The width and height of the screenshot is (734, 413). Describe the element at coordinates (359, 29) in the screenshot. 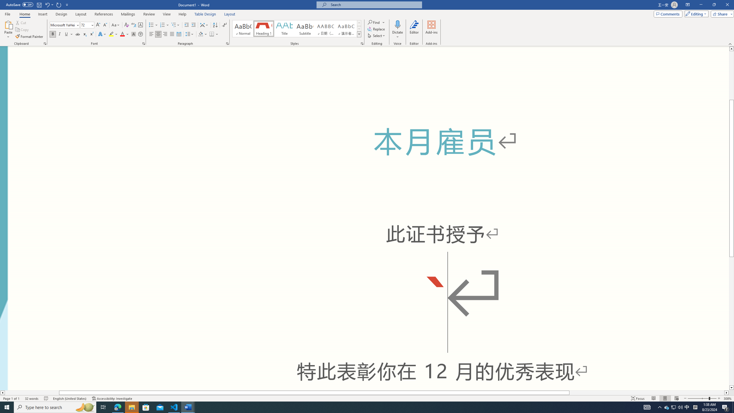

I see `Row Down` at that location.